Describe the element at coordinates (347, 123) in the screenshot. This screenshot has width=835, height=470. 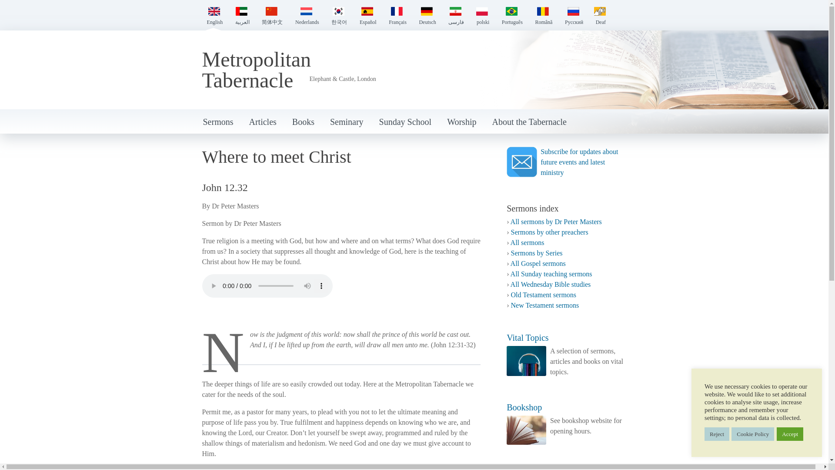
I see `Seminary` at that location.